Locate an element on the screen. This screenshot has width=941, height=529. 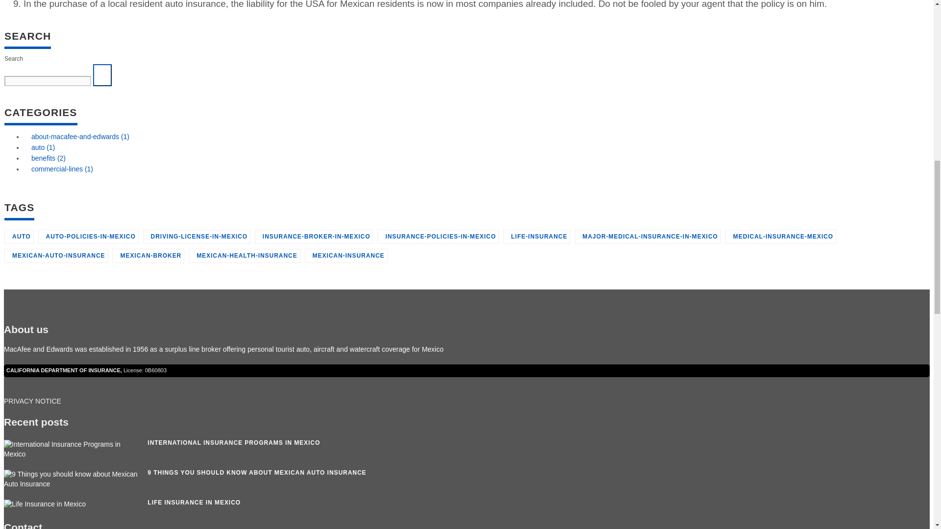
LIFE-INSURANCE is located at coordinates (537, 236).